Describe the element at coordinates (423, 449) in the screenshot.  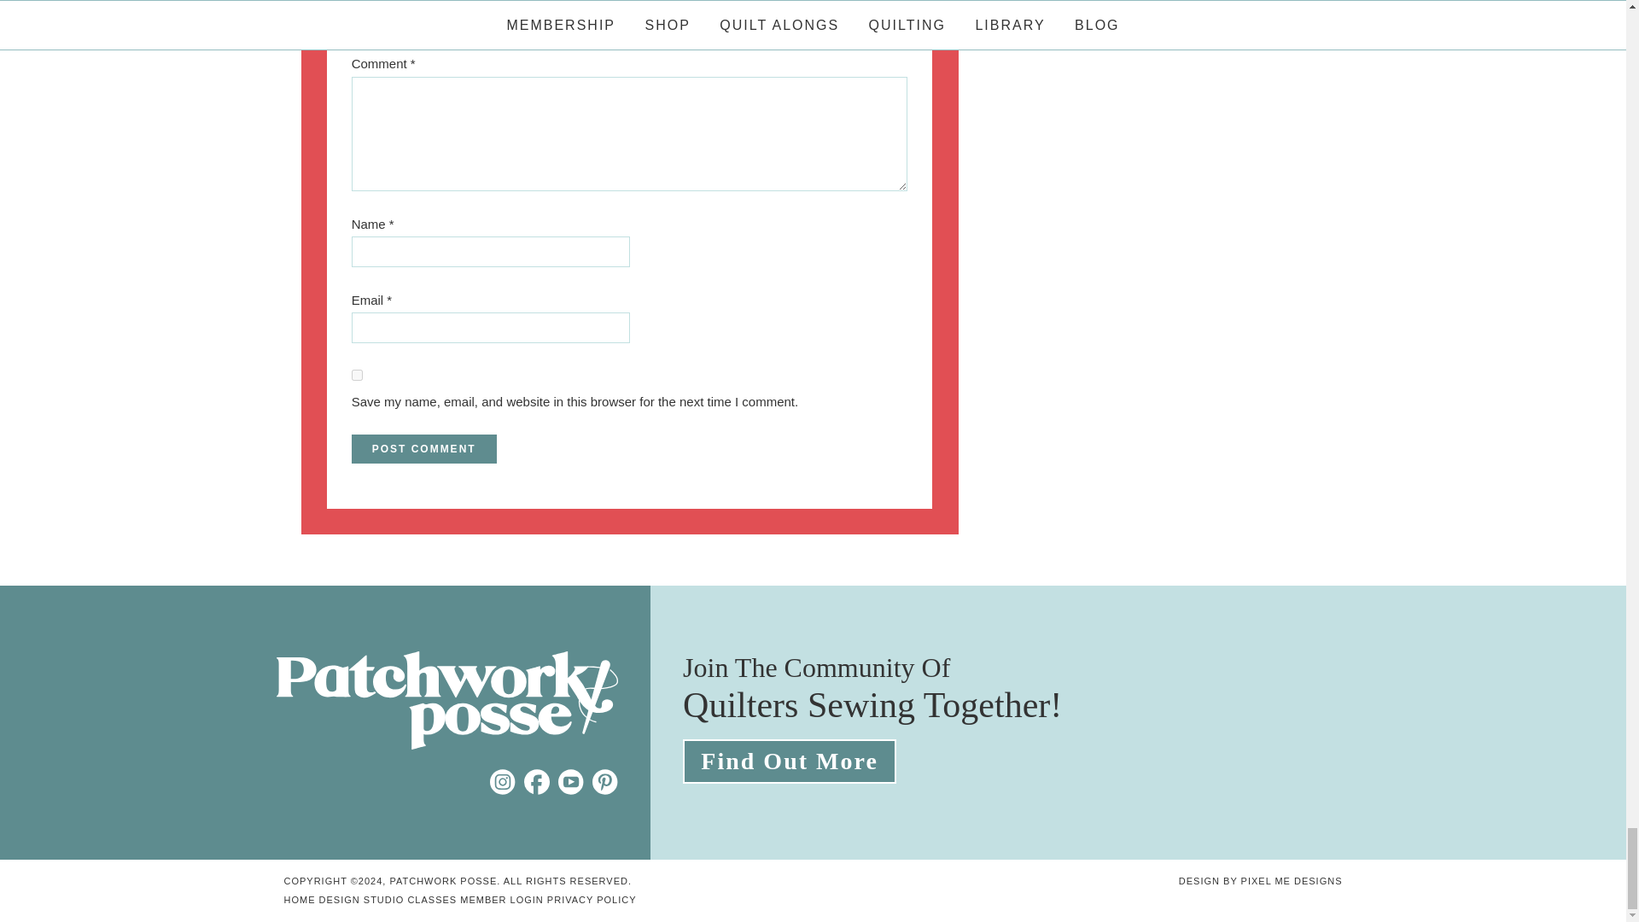
I see `Post Comment` at that location.